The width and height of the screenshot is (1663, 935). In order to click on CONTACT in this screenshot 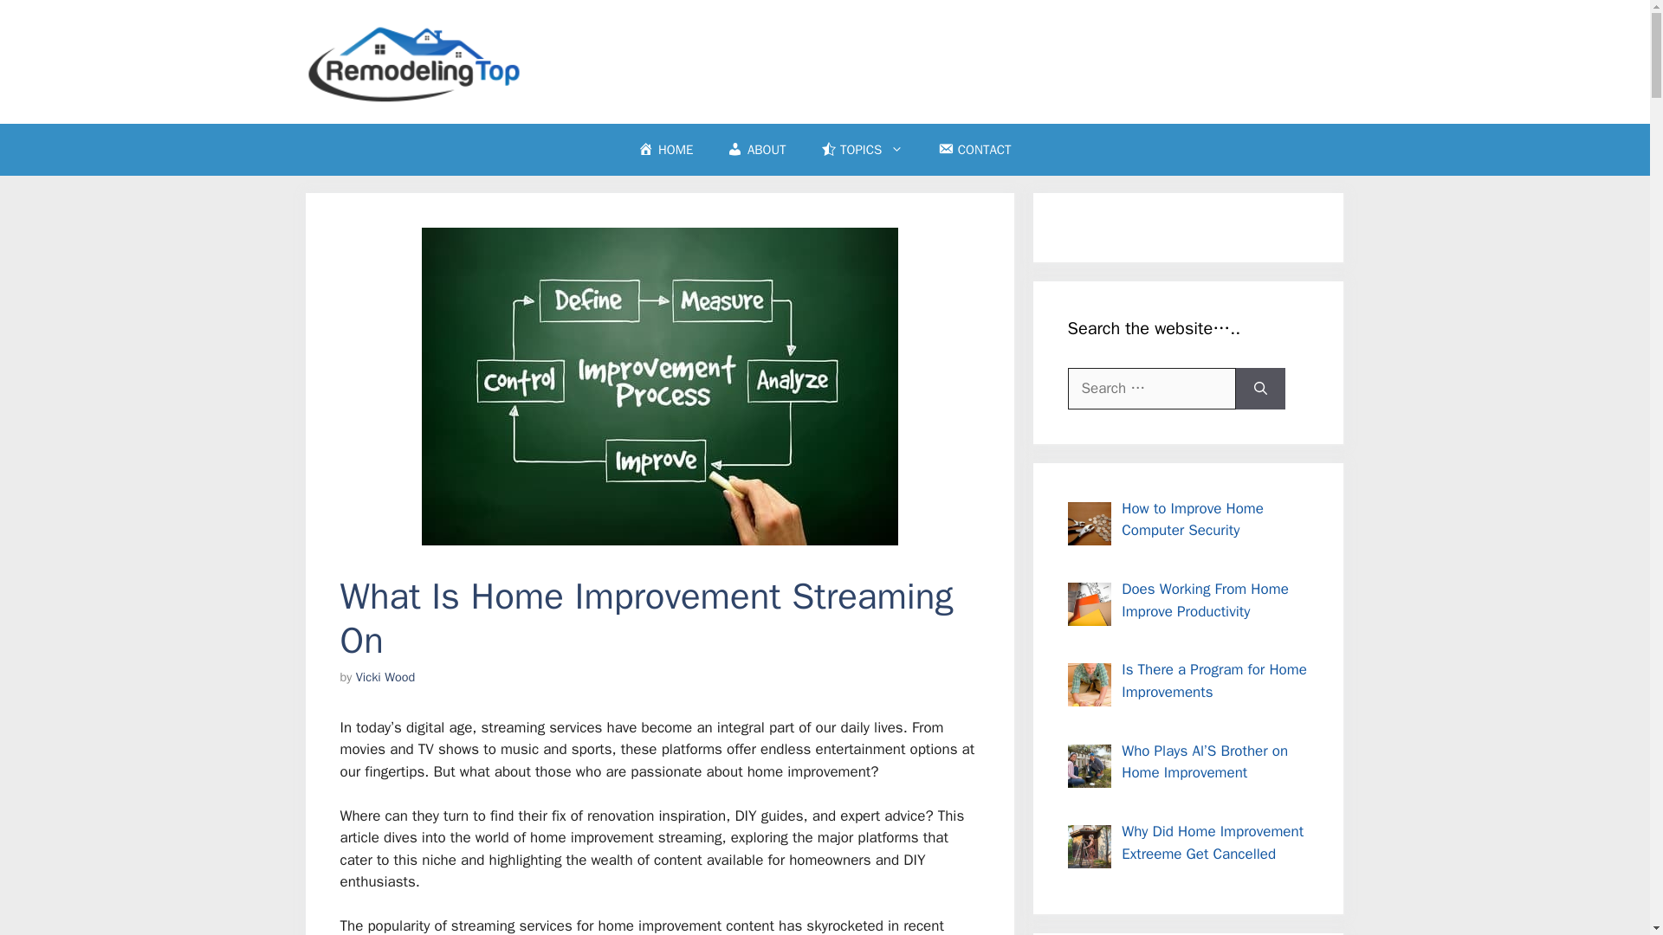, I will do `click(974, 149)`.